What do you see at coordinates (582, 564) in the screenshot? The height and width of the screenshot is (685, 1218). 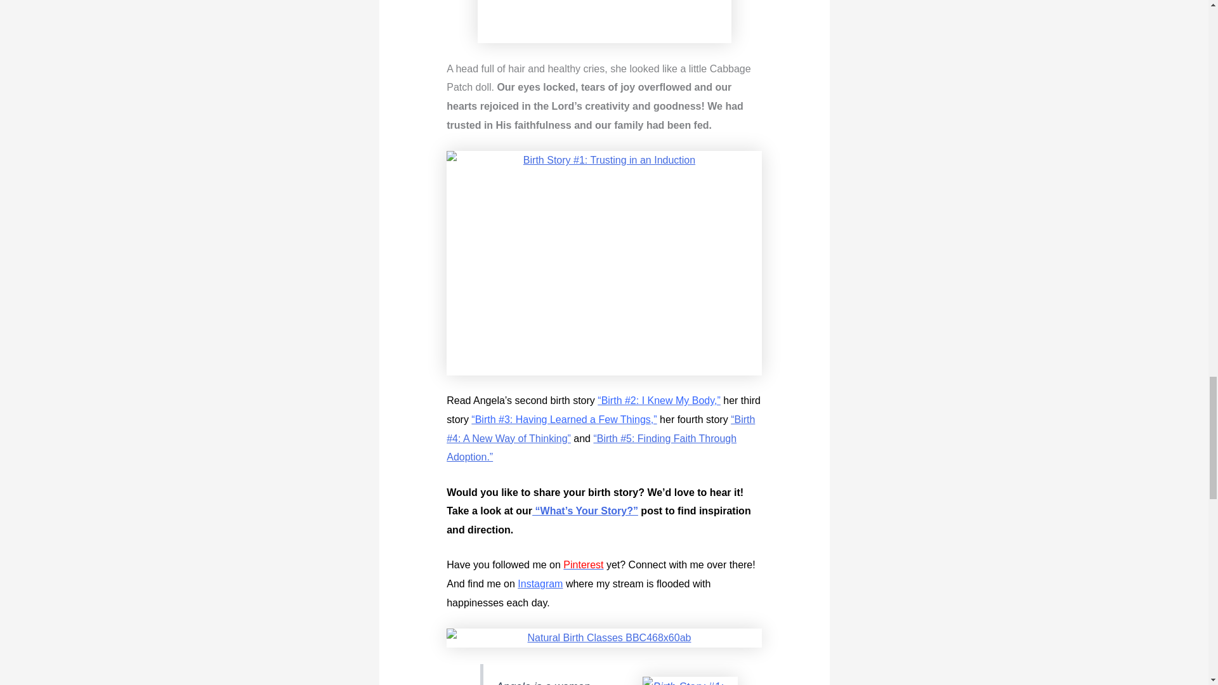 I see `Pinterest` at bounding box center [582, 564].